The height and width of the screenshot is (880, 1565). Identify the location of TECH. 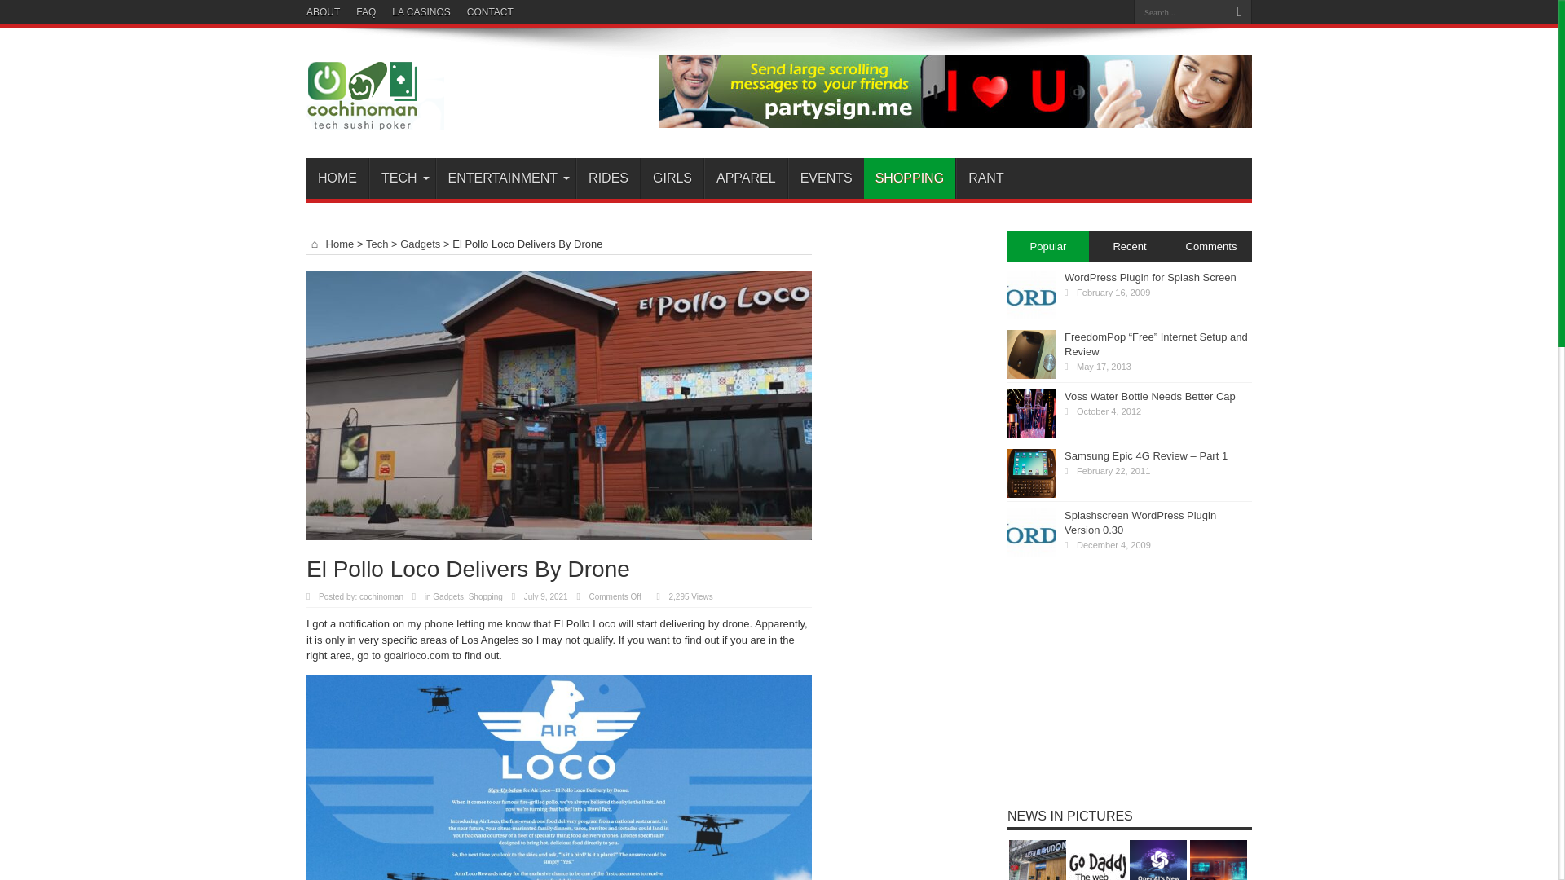
(402, 178).